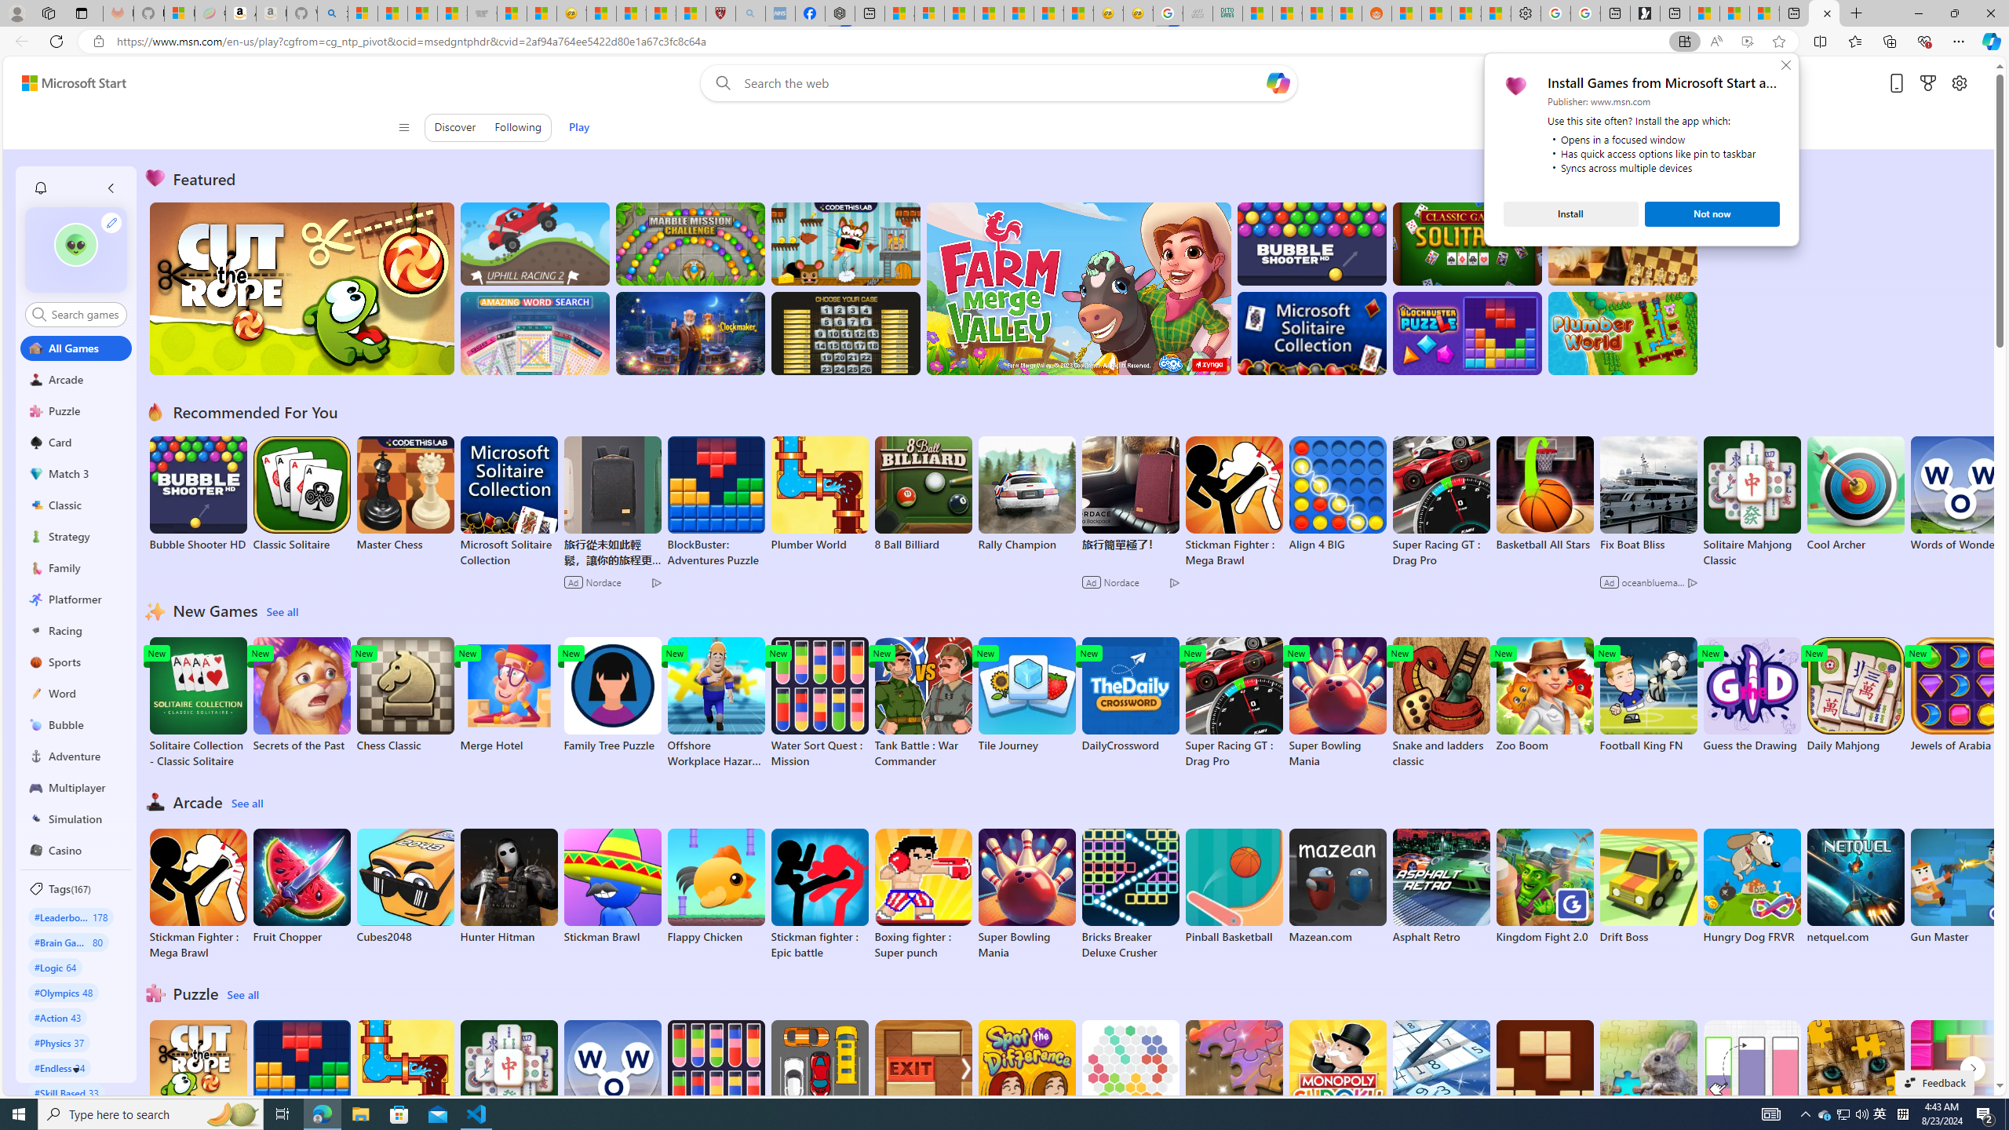 The height and width of the screenshot is (1130, 2009). What do you see at coordinates (198, 494) in the screenshot?
I see `Bubble Shooter HD` at bounding box center [198, 494].